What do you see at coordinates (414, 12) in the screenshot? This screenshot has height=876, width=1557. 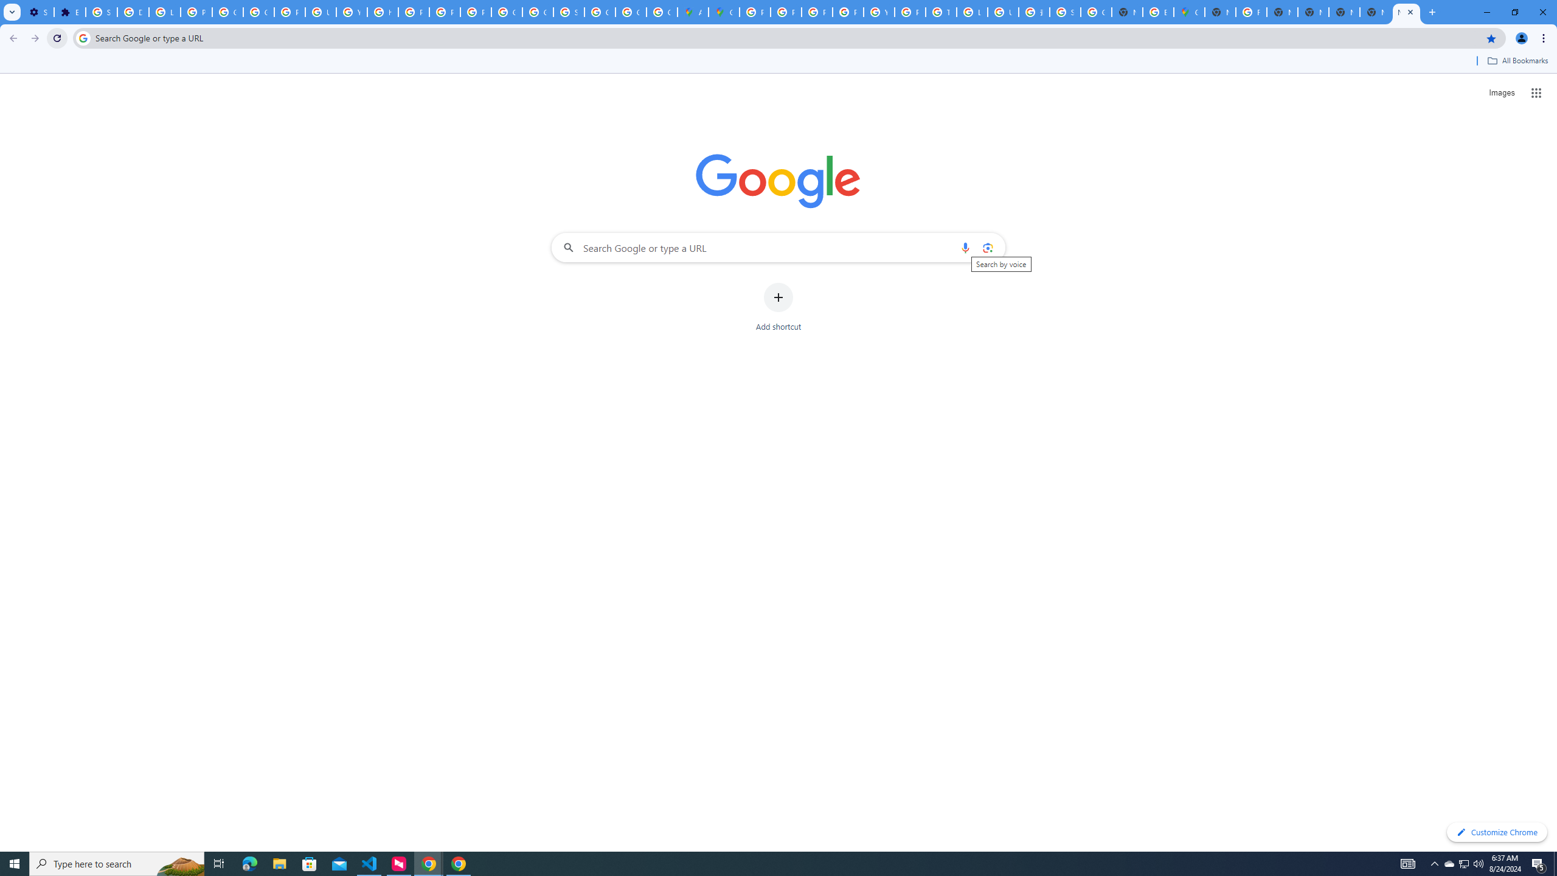 I see `Privacy Help Center - Policies Help` at bounding box center [414, 12].